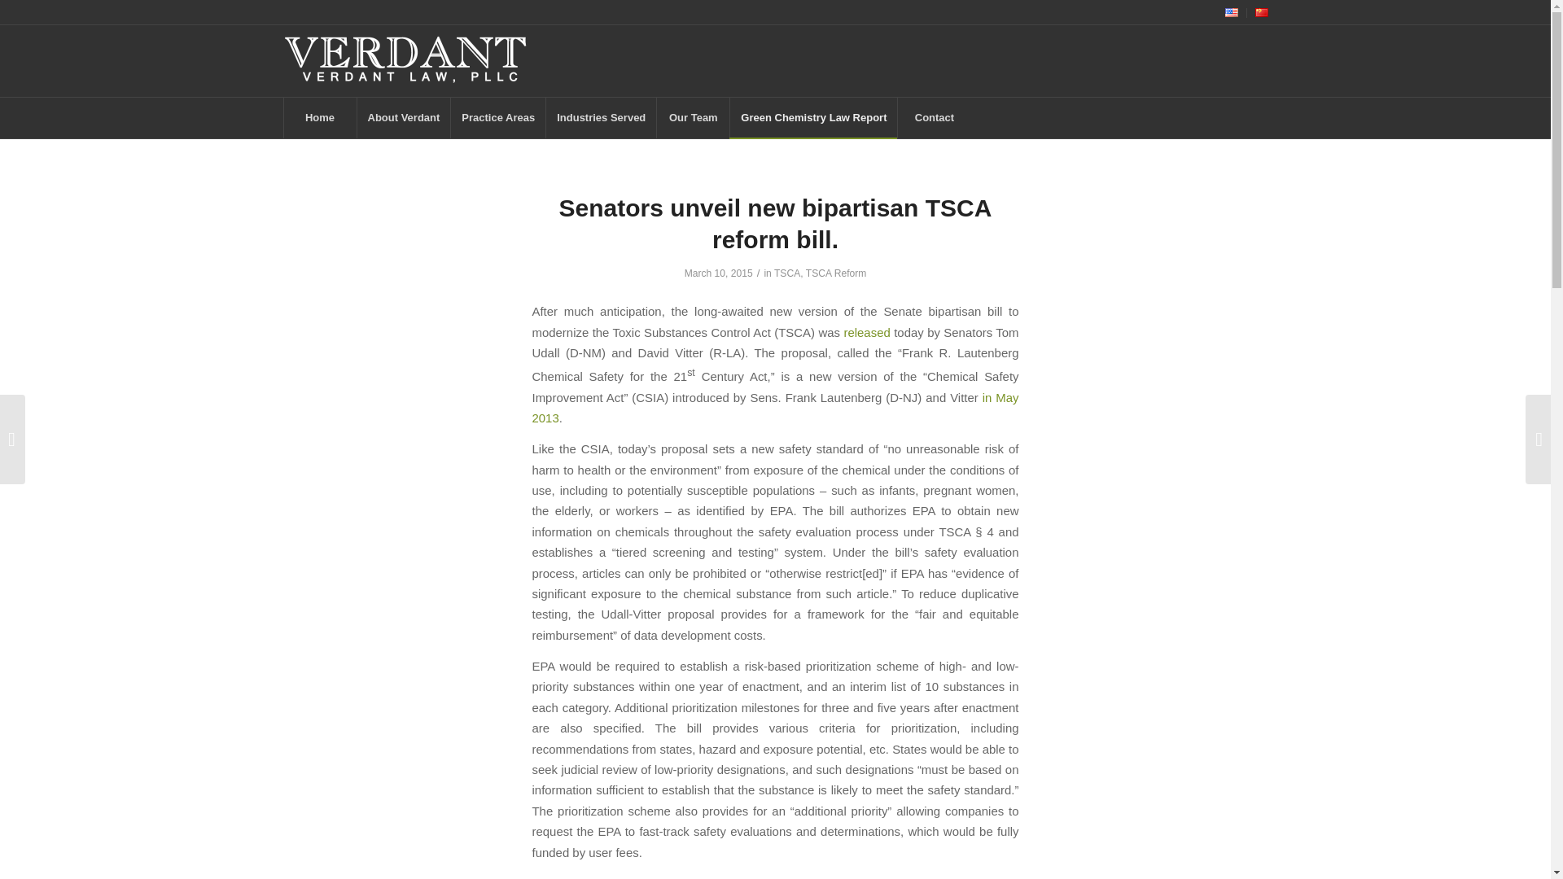  What do you see at coordinates (775, 407) in the screenshot?
I see `in May 2013` at bounding box center [775, 407].